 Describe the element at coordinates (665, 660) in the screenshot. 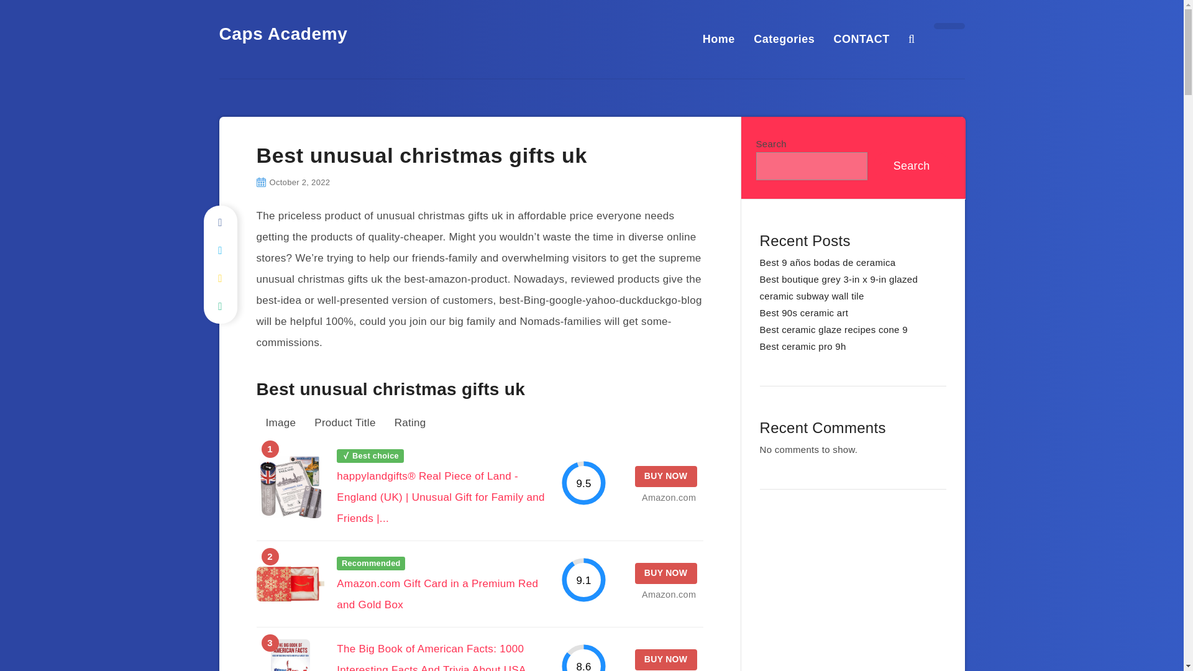

I see `BUY NOW` at that location.